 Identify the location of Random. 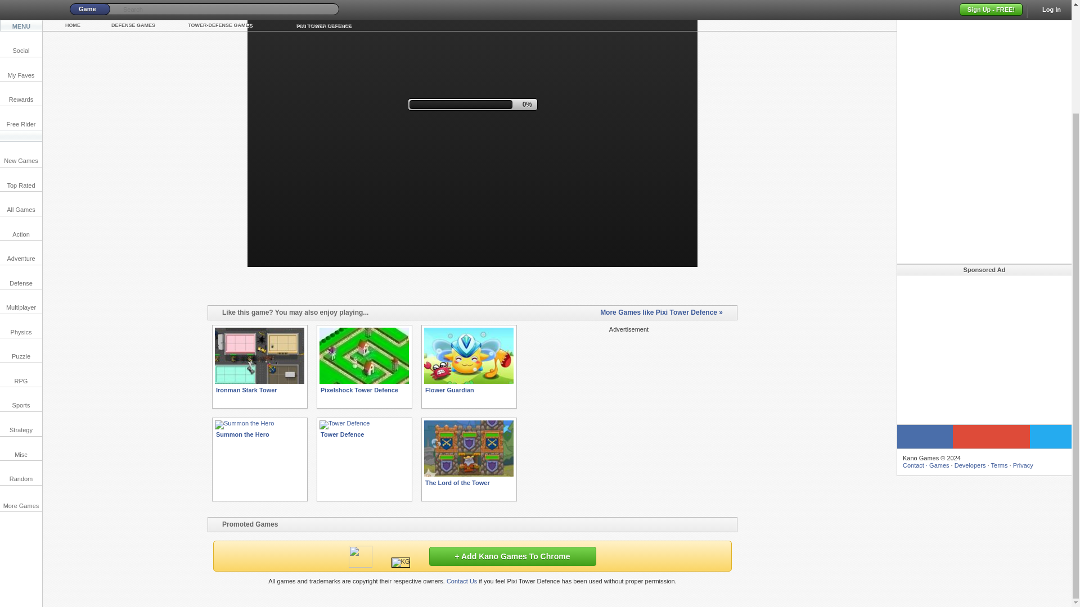
(21, 341).